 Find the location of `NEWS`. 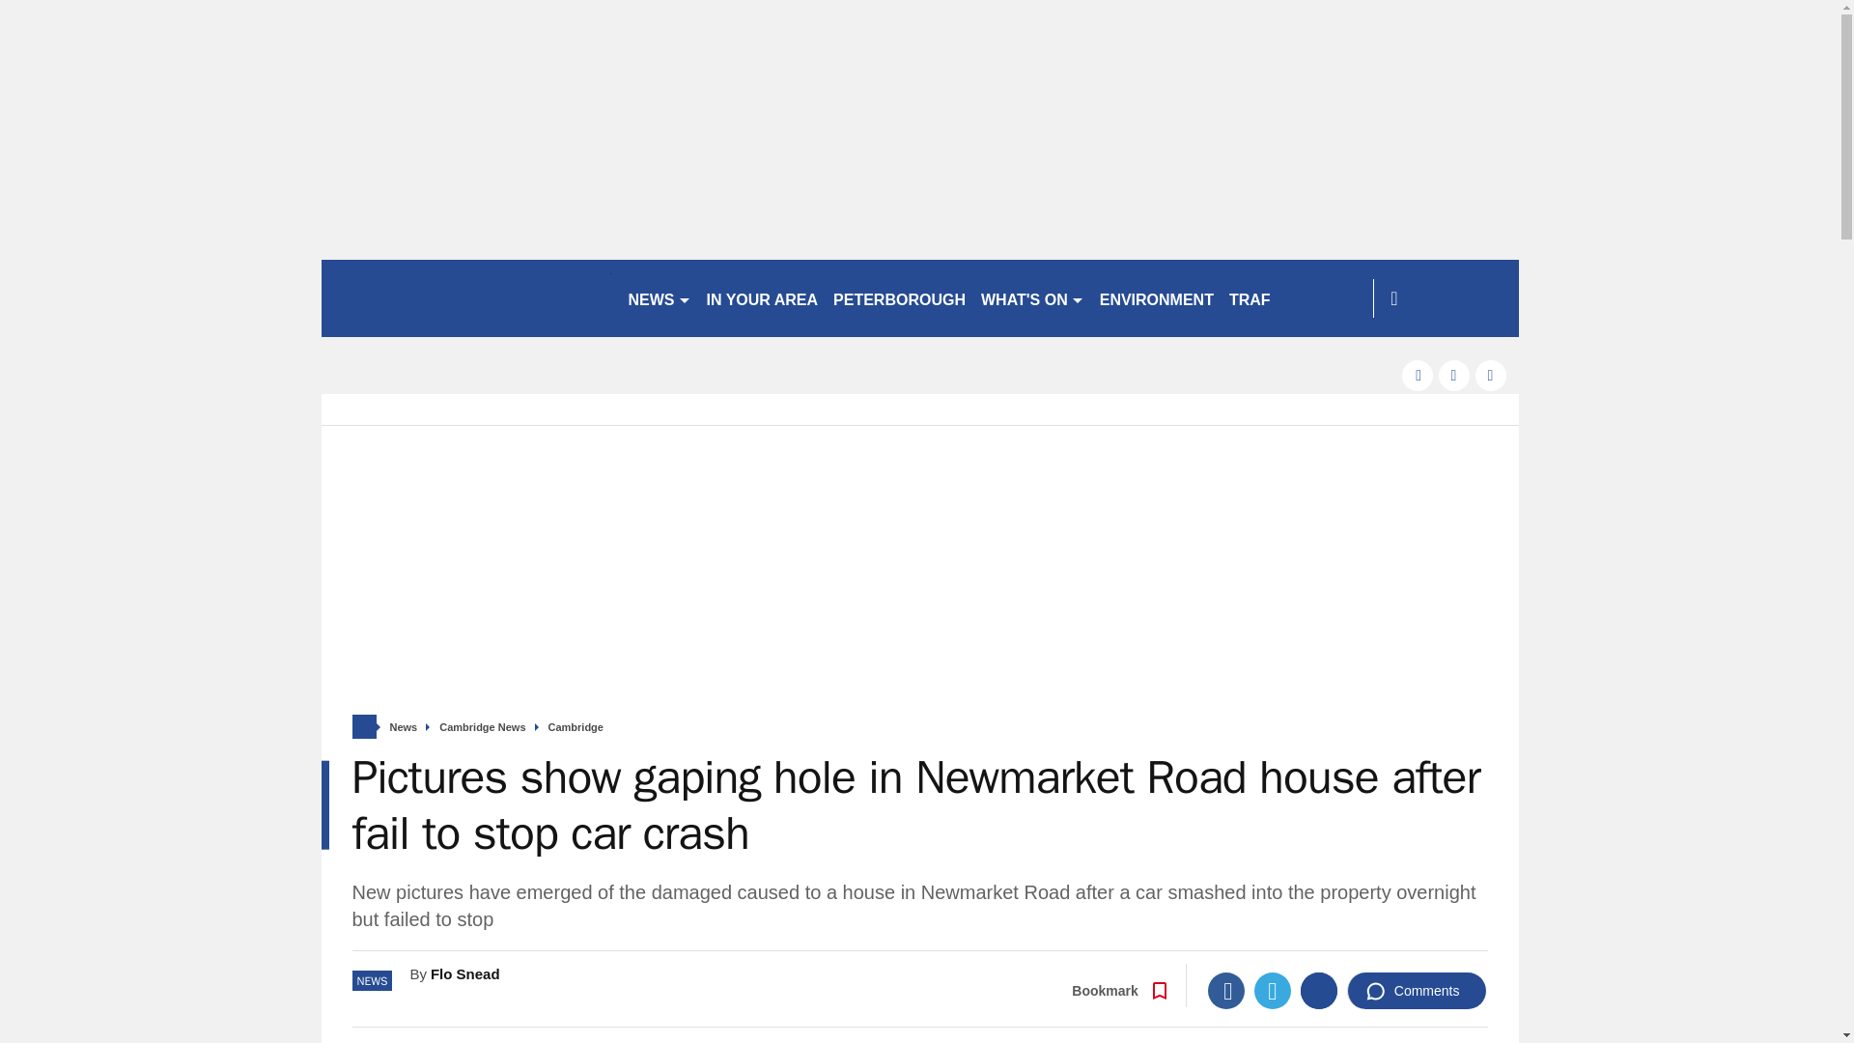

NEWS is located at coordinates (659, 297).